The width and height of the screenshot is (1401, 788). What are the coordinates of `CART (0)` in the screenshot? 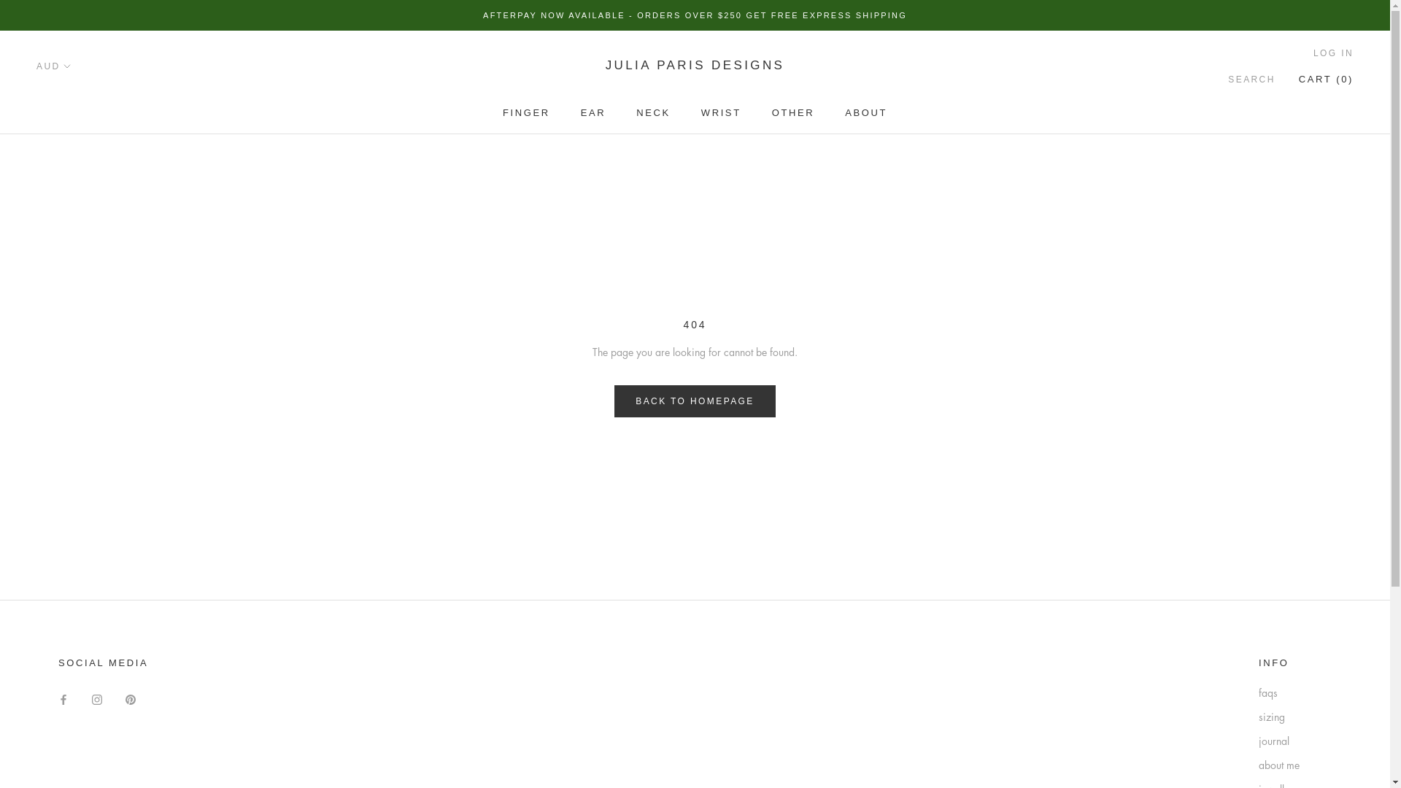 It's located at (1327, 79).